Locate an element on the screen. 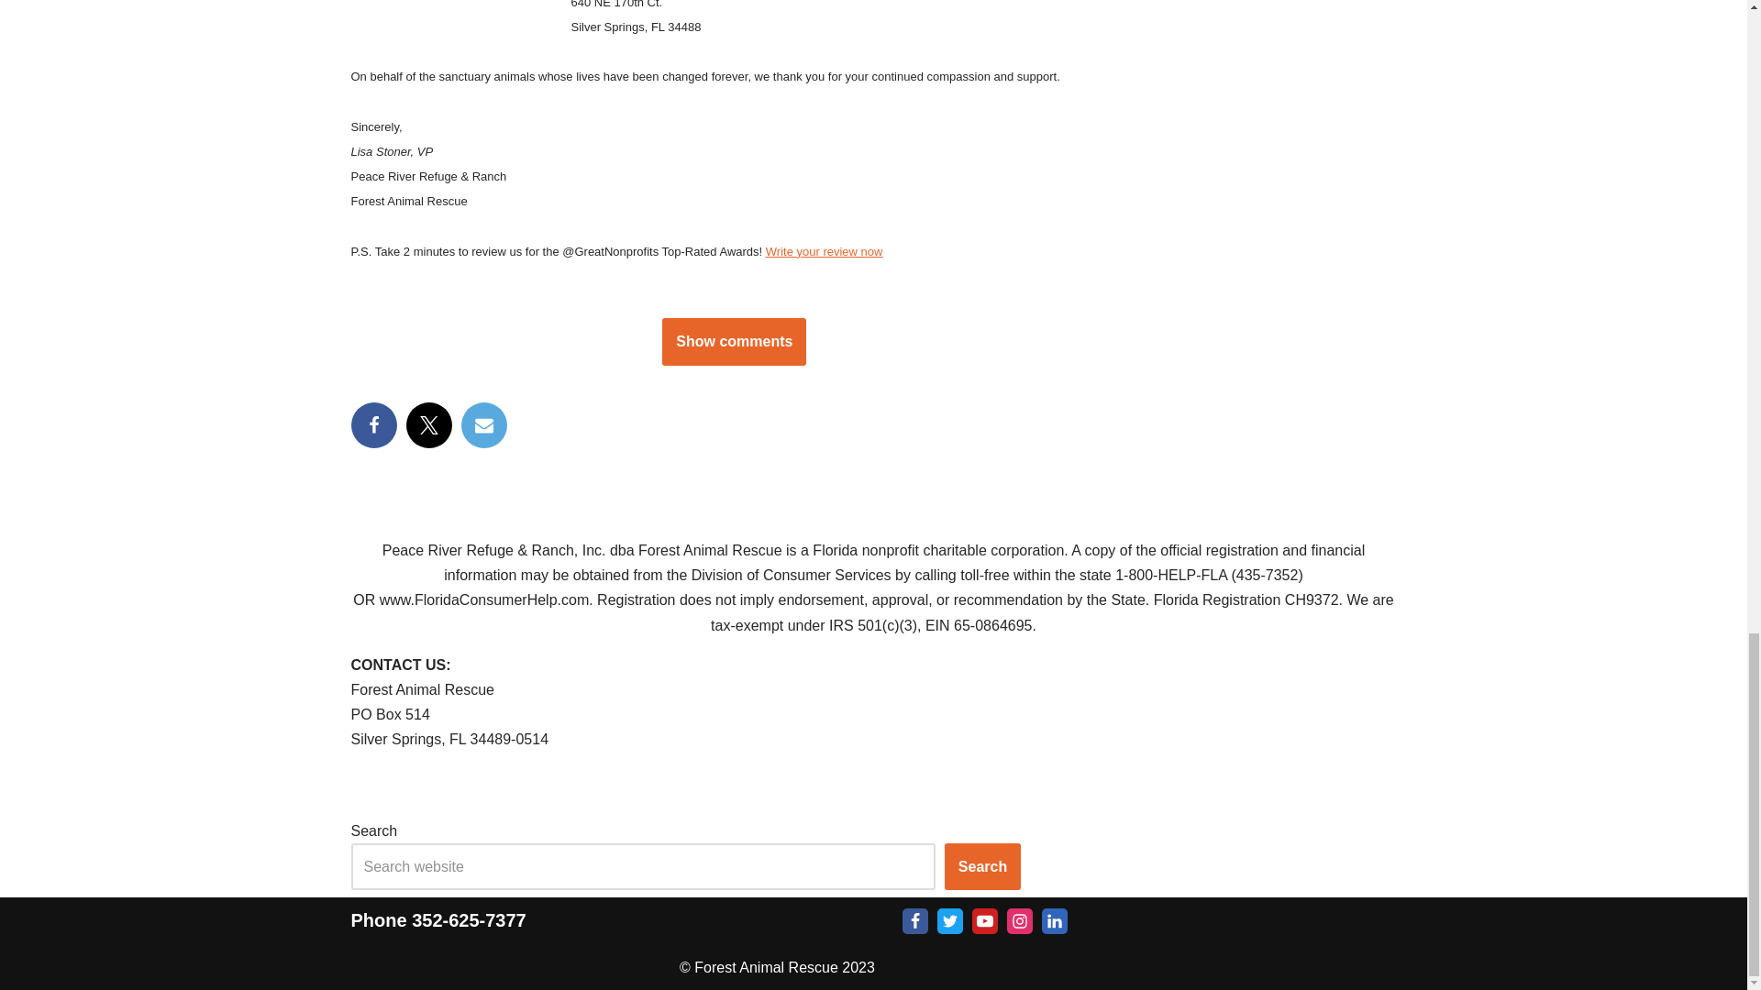  Facebook is located at coordinates (373, 425).